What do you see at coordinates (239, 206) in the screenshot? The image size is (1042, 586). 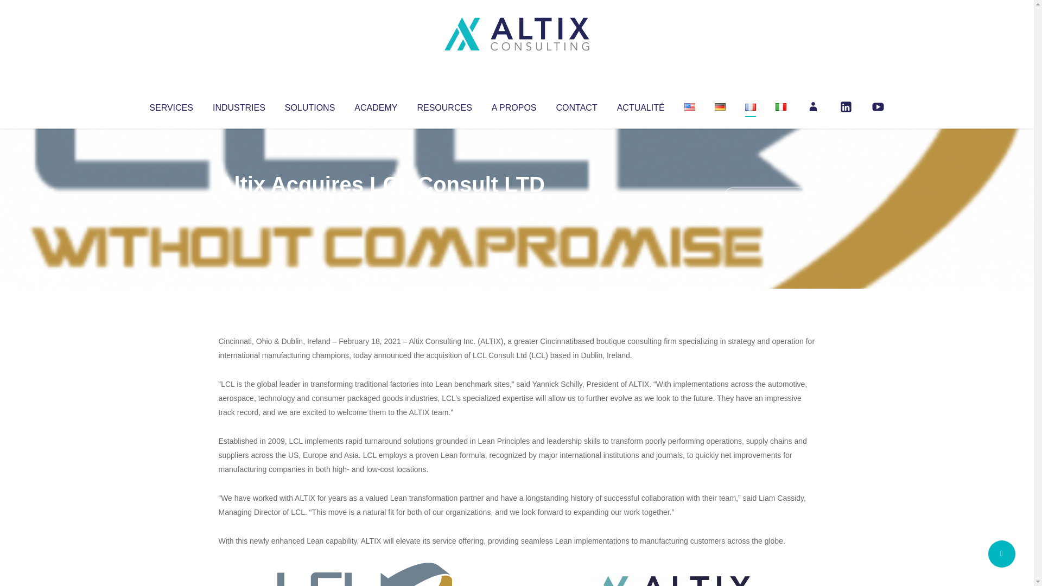 I see `Altix` at bounding box center [239, 206].